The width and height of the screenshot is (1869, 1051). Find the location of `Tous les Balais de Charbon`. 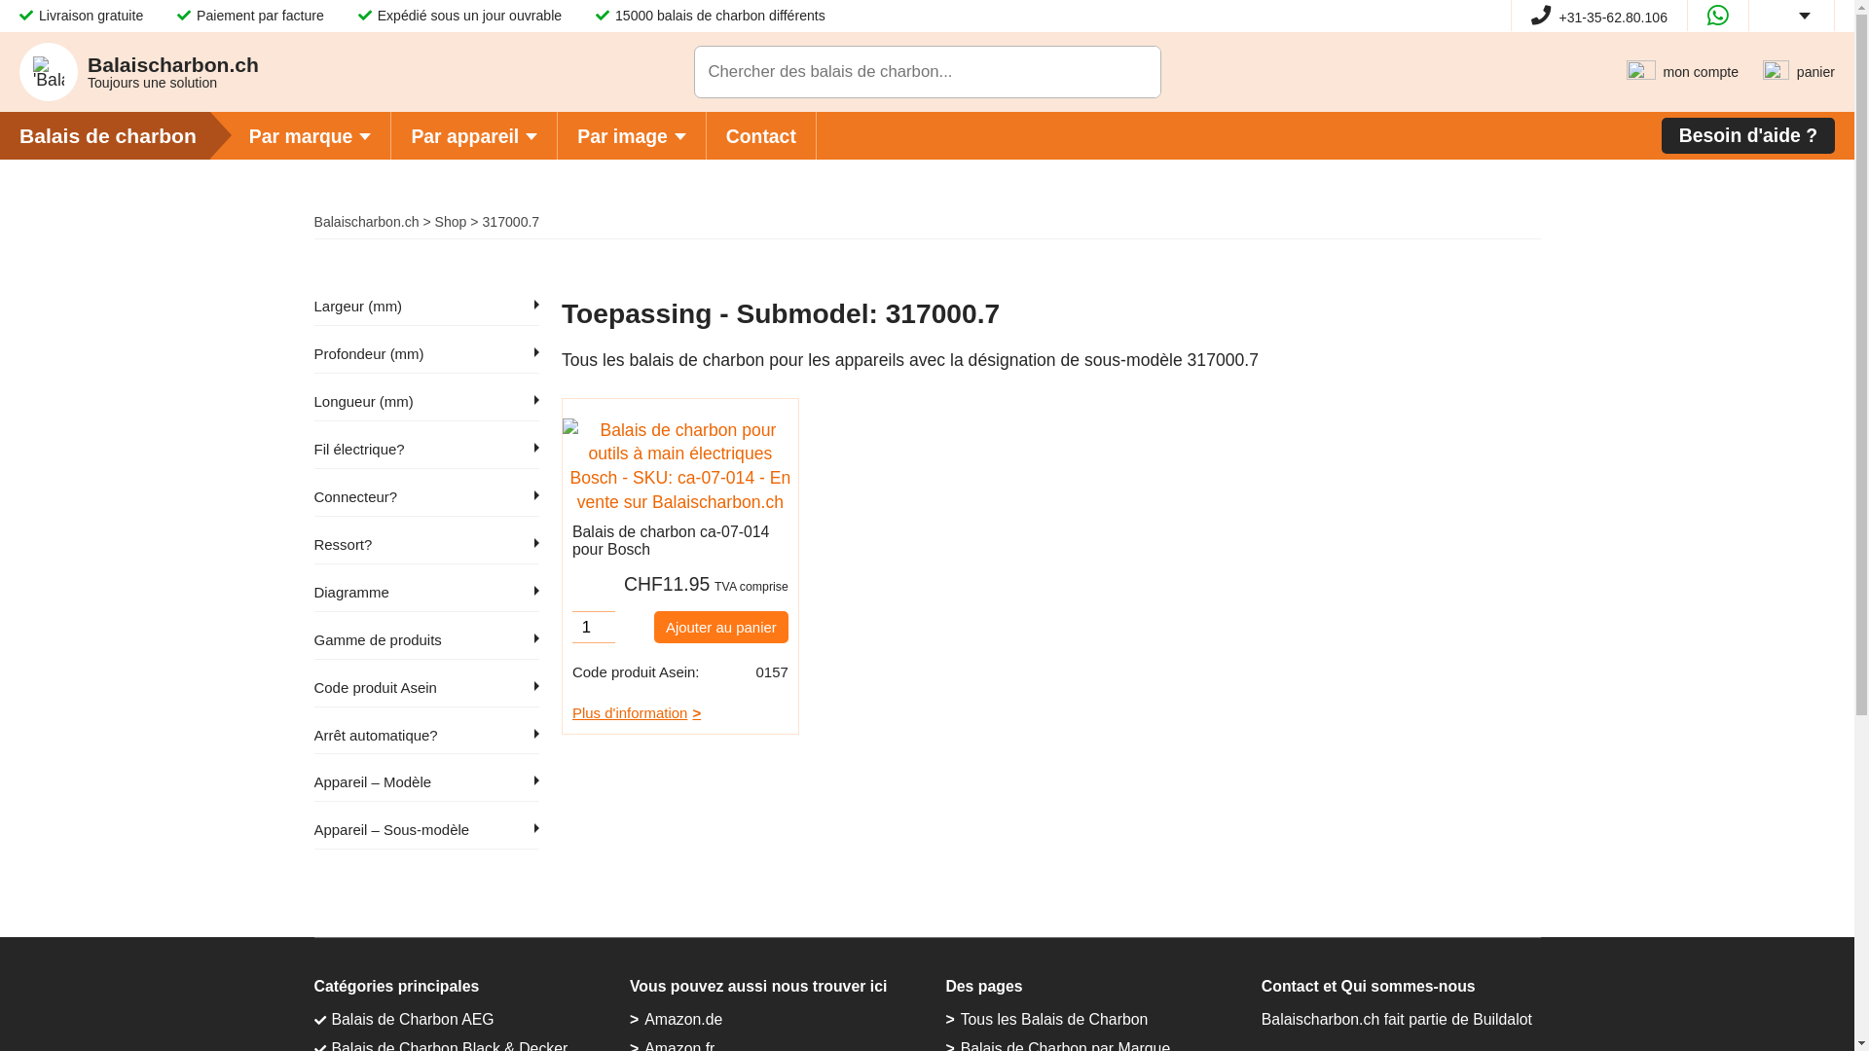

Tous les Balais de Charbon is located at coordinates (1055, 1020).